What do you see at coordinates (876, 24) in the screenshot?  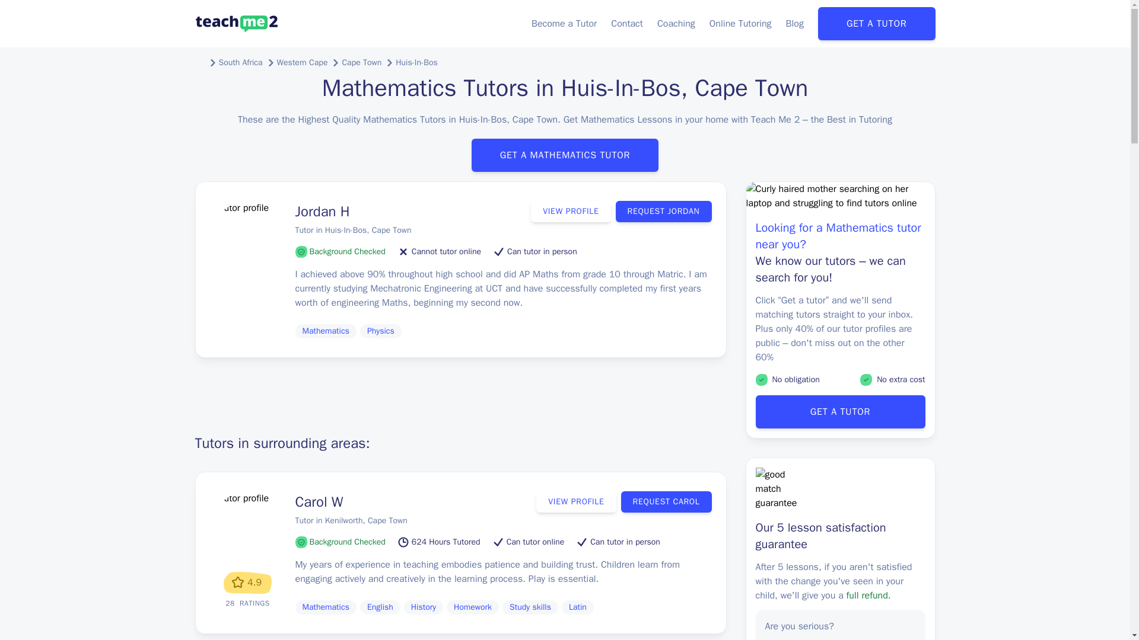 I see `GET A TUTOR` at bounding box center [876, 24].